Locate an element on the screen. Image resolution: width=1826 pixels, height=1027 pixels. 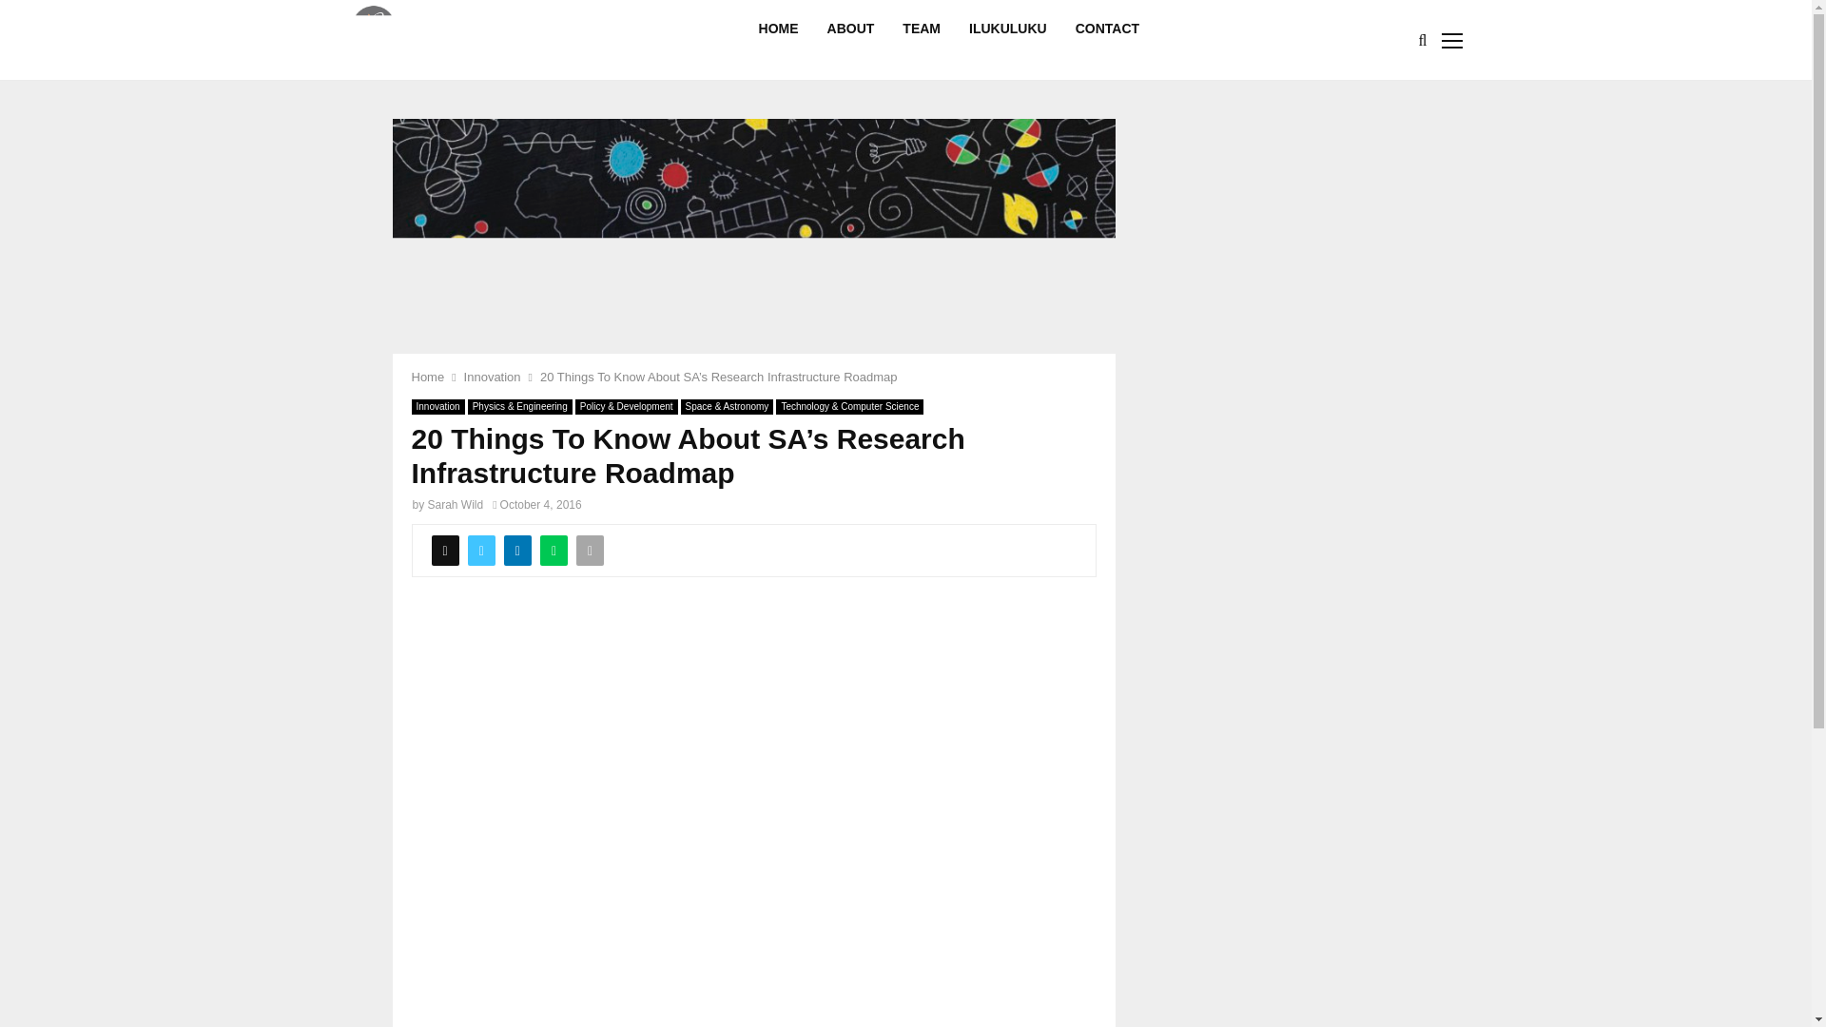
ILUKULUKU is located at coordinates (1008, 40).